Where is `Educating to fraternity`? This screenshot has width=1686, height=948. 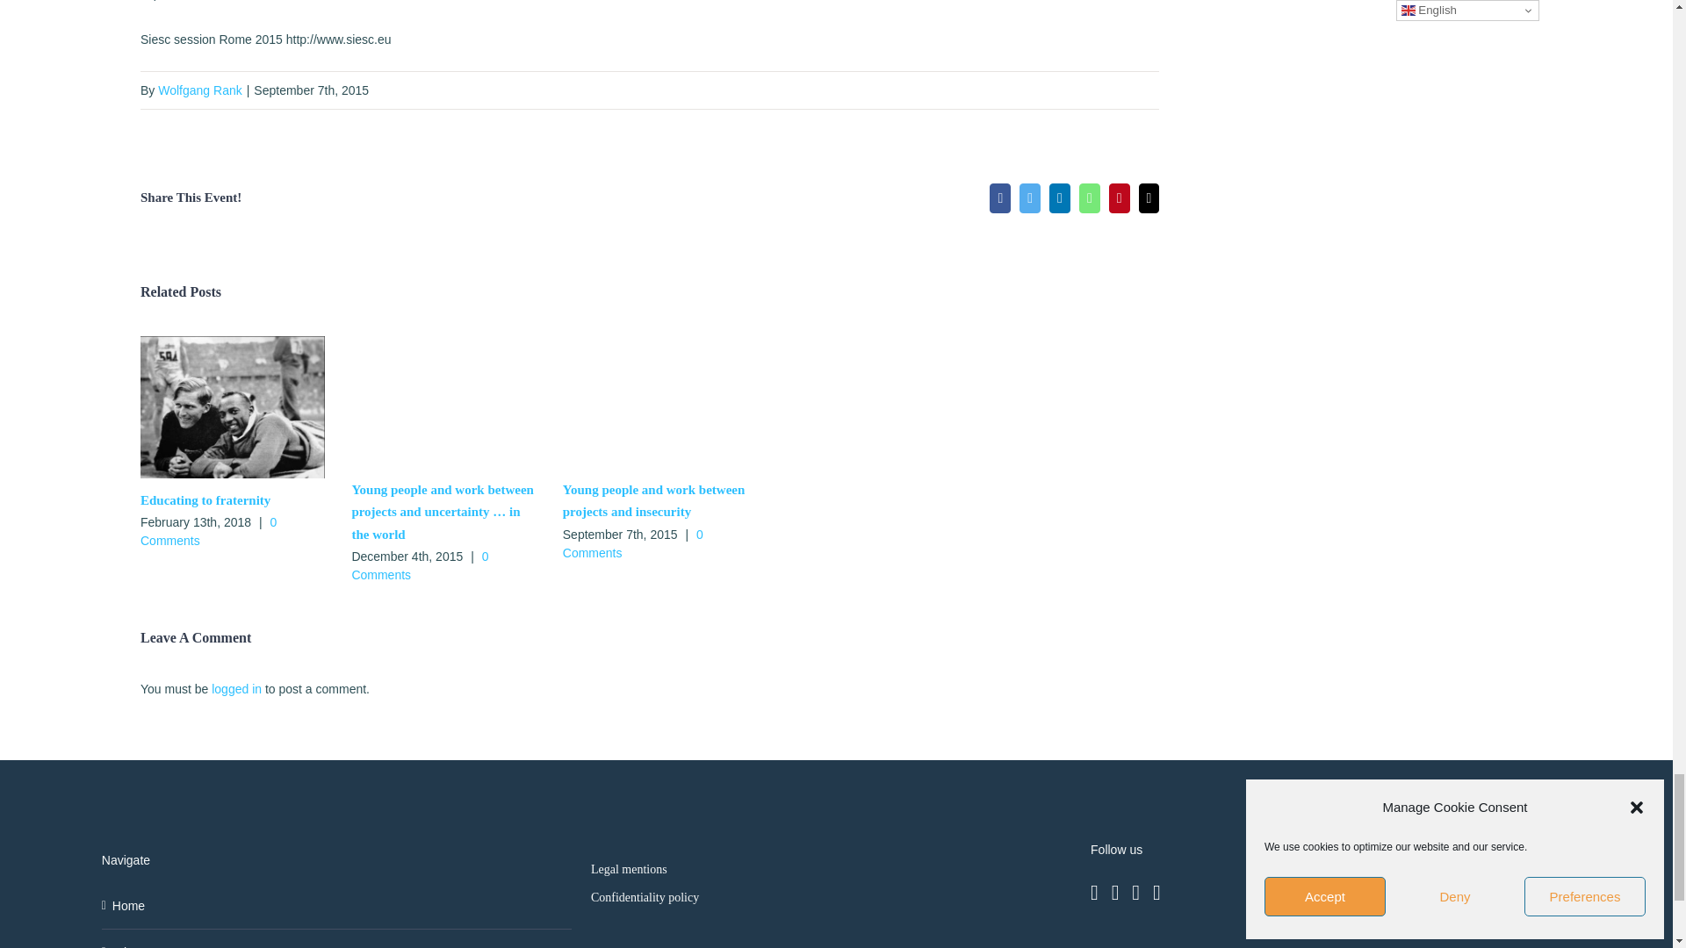
Educating to fraternity is located at coordinates (205, 499).